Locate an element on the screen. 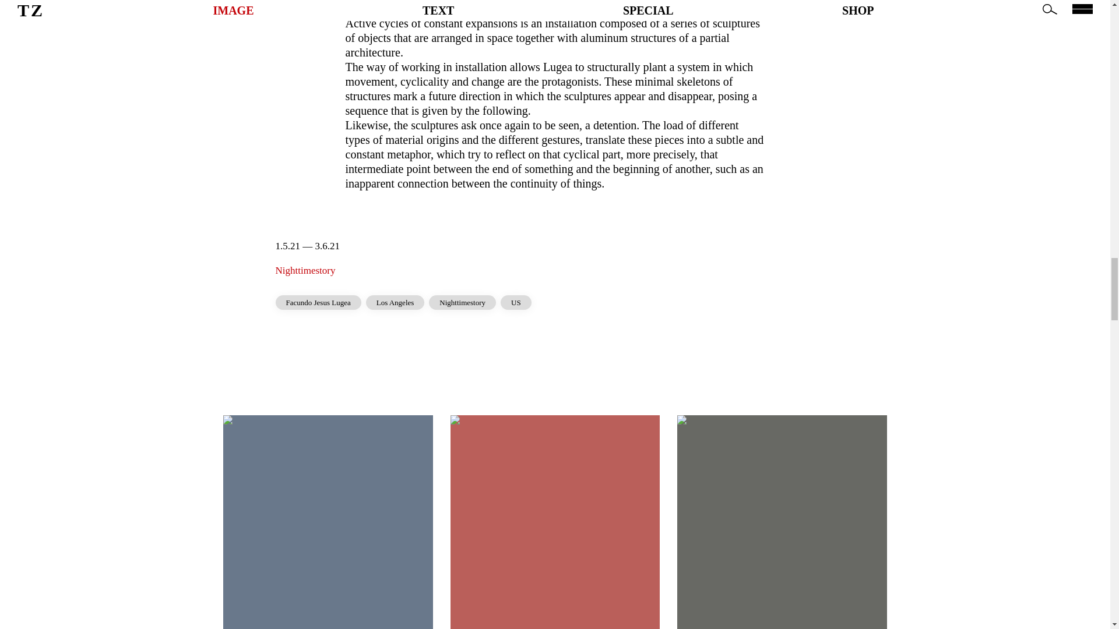  US is located at coordinates (516, 302).